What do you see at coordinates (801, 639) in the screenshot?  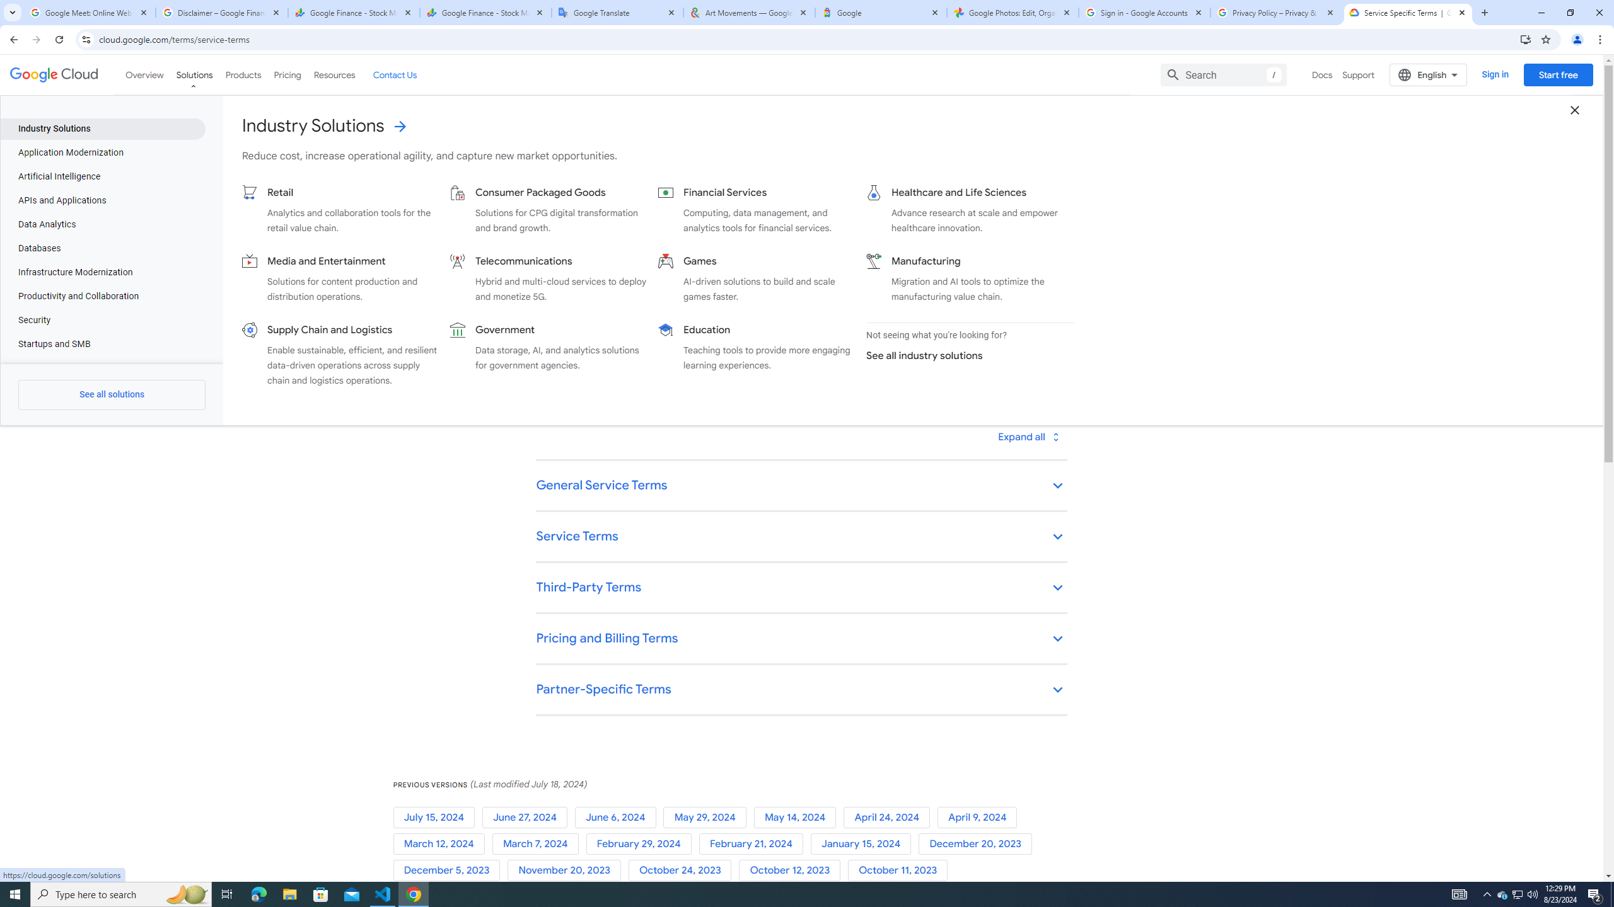 I see `Pricing and Billing Terms keyboard_arrow_down` at bounding box center [801, 639].